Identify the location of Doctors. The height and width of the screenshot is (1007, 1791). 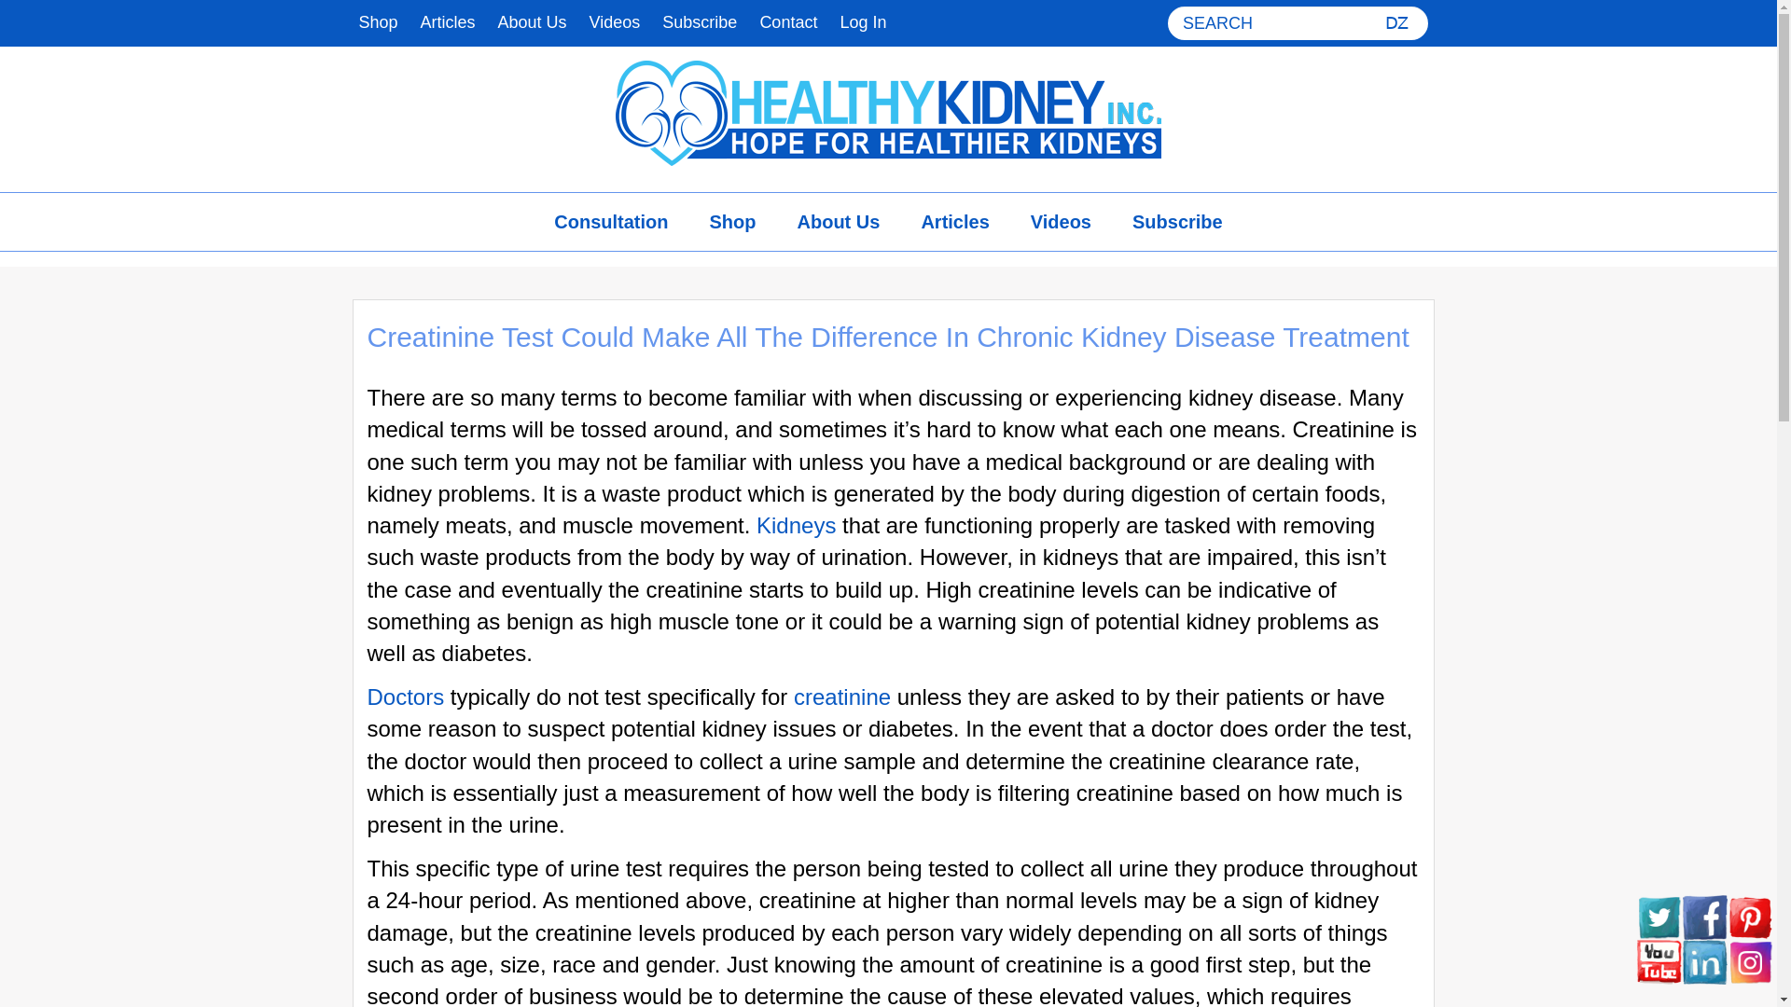
(405, 697).